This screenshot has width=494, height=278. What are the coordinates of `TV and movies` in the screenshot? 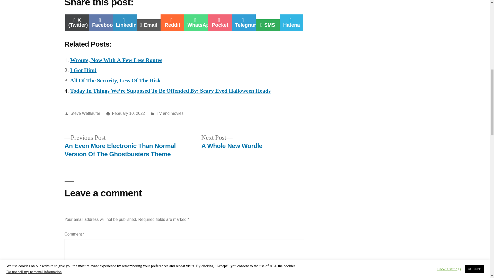 It's located at (170, 113).